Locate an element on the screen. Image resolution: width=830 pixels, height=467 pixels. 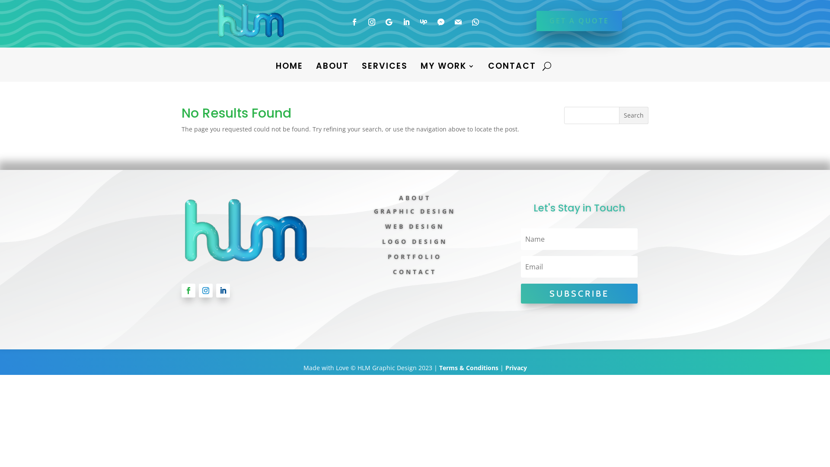
Follow on LinkedIn is located at coordinates (223, 291).